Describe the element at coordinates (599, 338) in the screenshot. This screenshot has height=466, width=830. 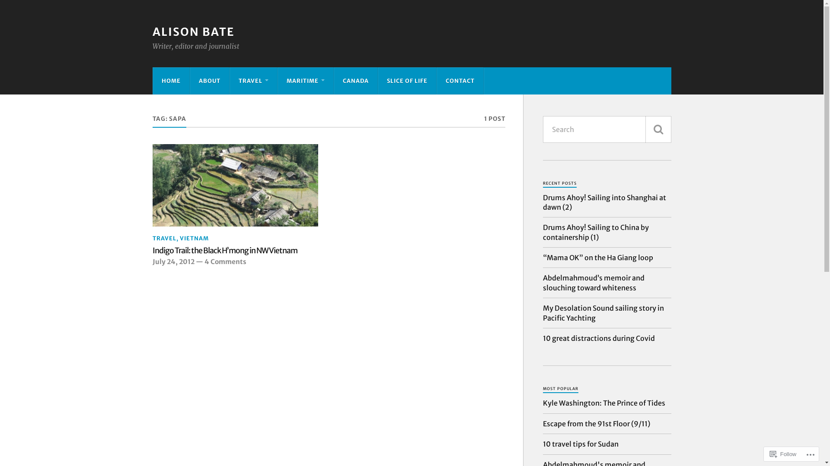
I see `10 great distractions during Covid` at that location.